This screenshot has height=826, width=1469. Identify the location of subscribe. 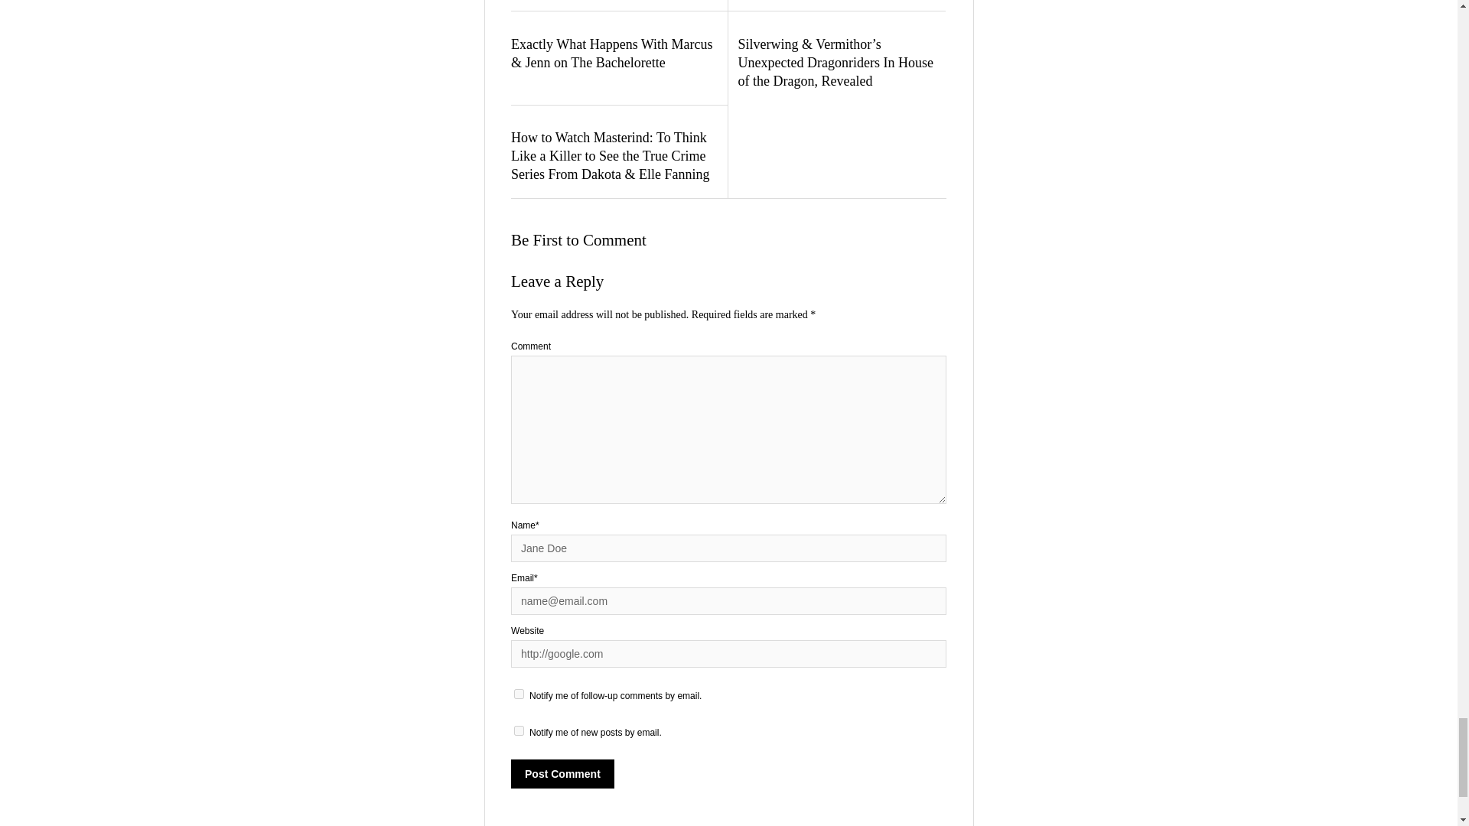
(519, 731).